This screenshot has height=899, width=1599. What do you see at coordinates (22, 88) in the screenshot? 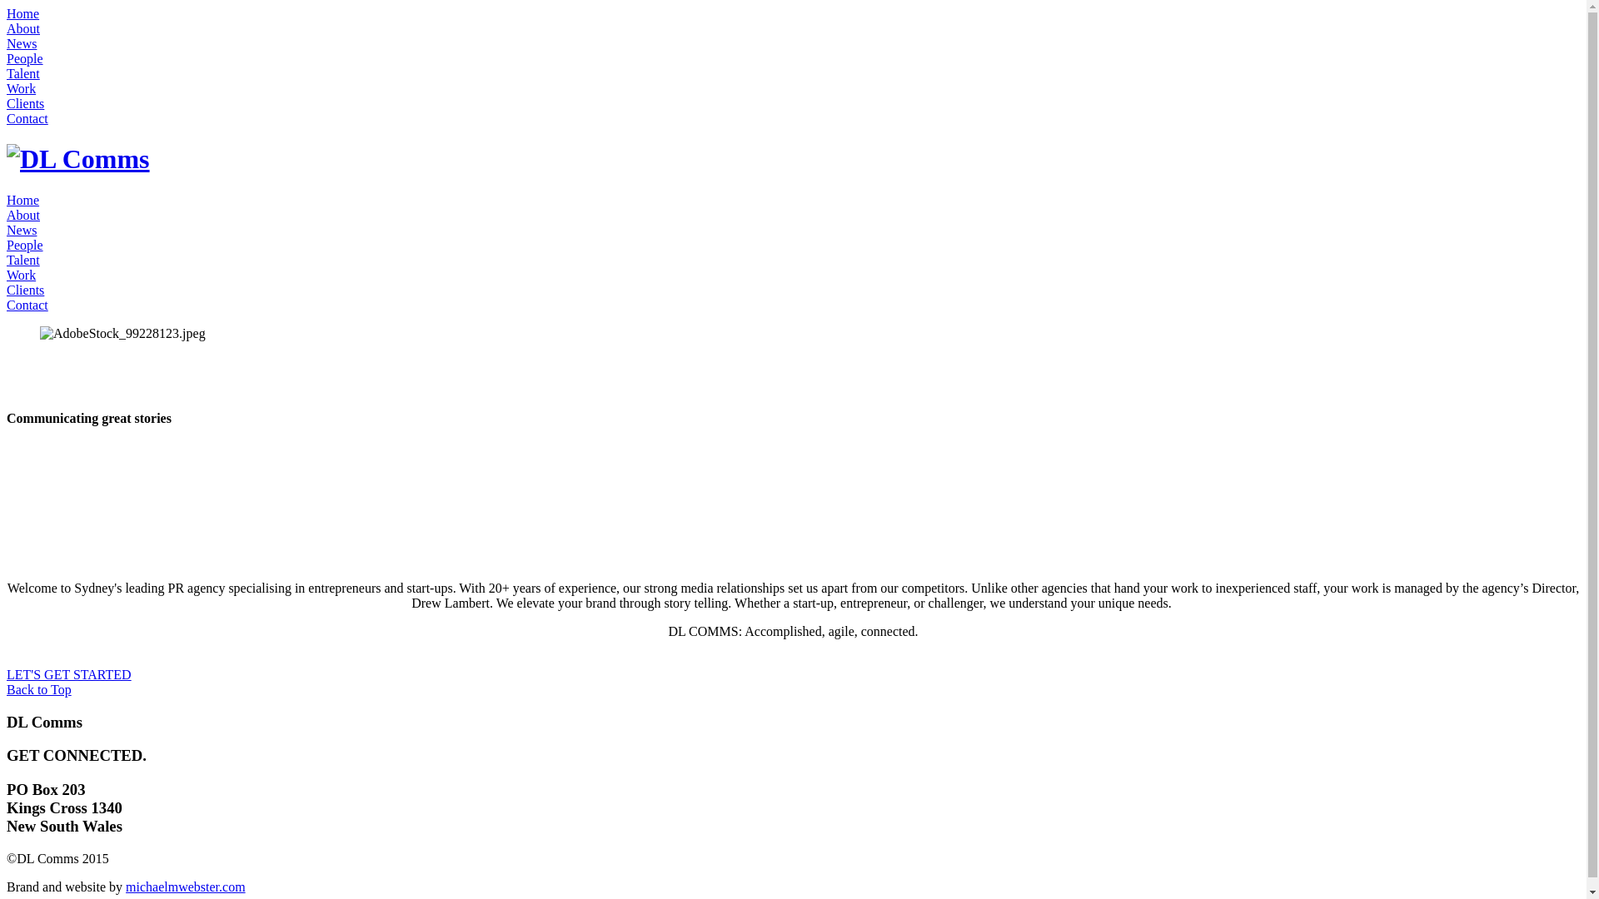
I see `Work` at bounding box center [22, 88].